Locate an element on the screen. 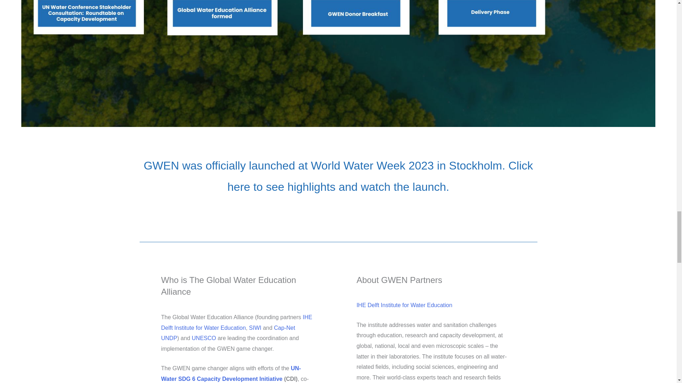 The width and height of the screenshot is (682, 383). UNESCO is located at coordinates (204, 338).